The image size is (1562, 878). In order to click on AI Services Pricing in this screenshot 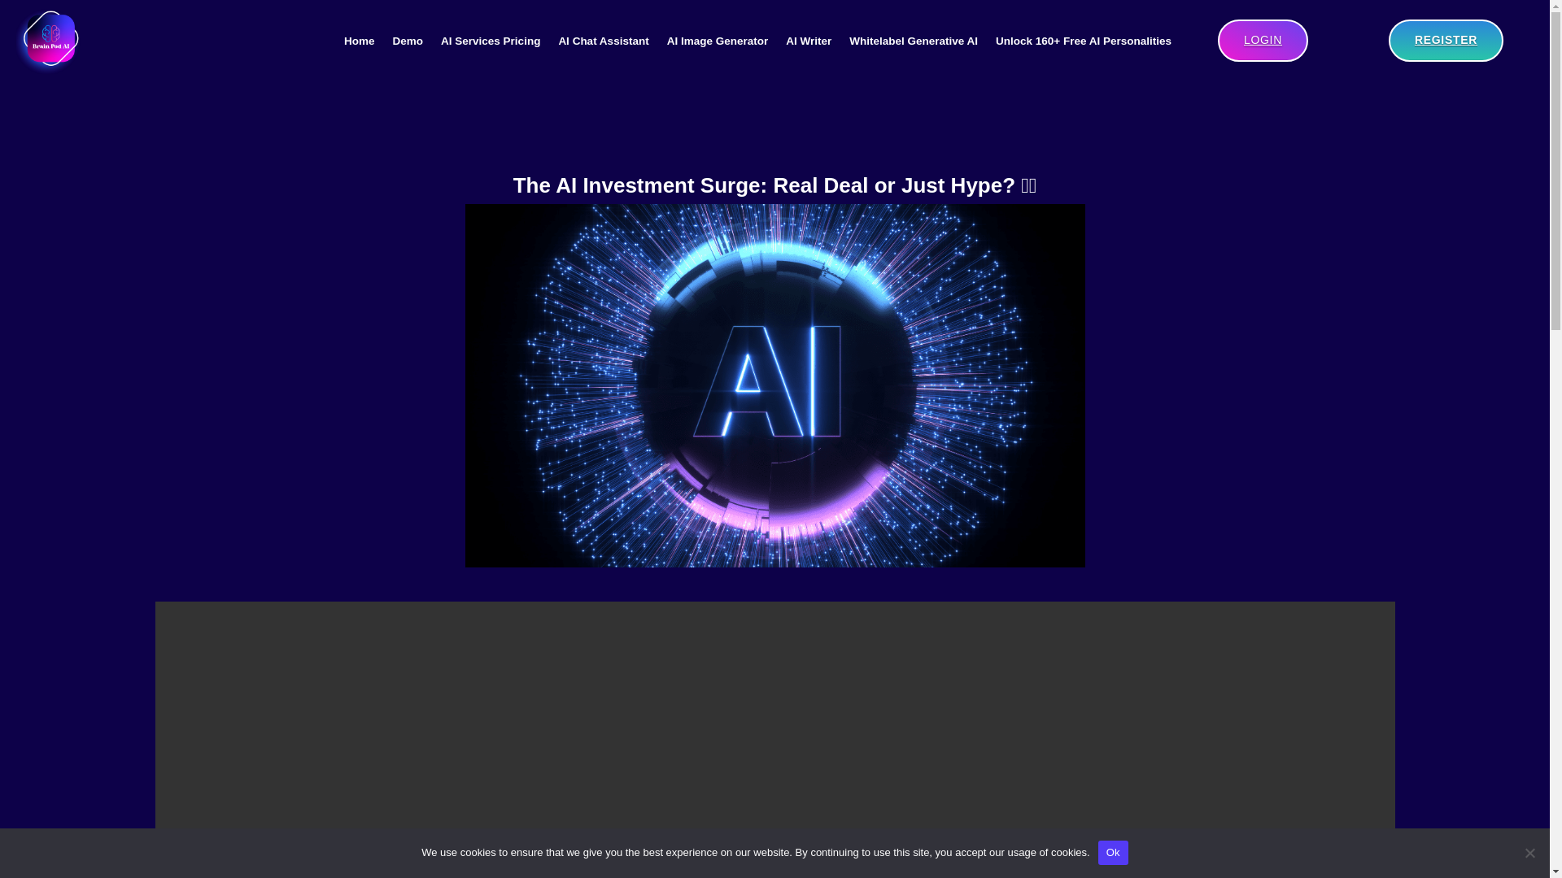, I will do `click(490, 41)`.